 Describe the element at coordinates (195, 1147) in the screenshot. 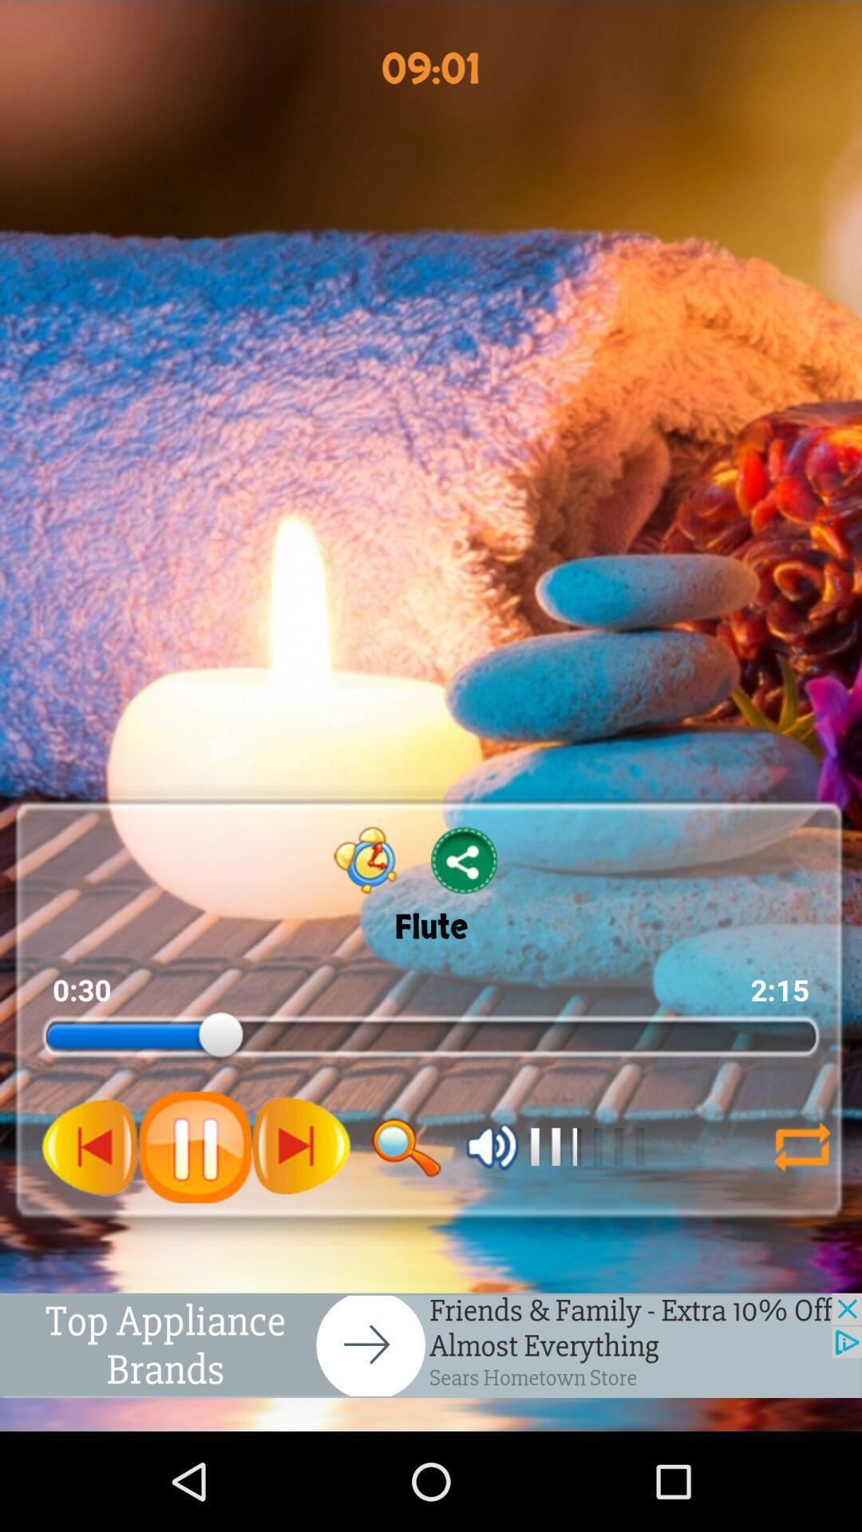

I see `pause` at that location.